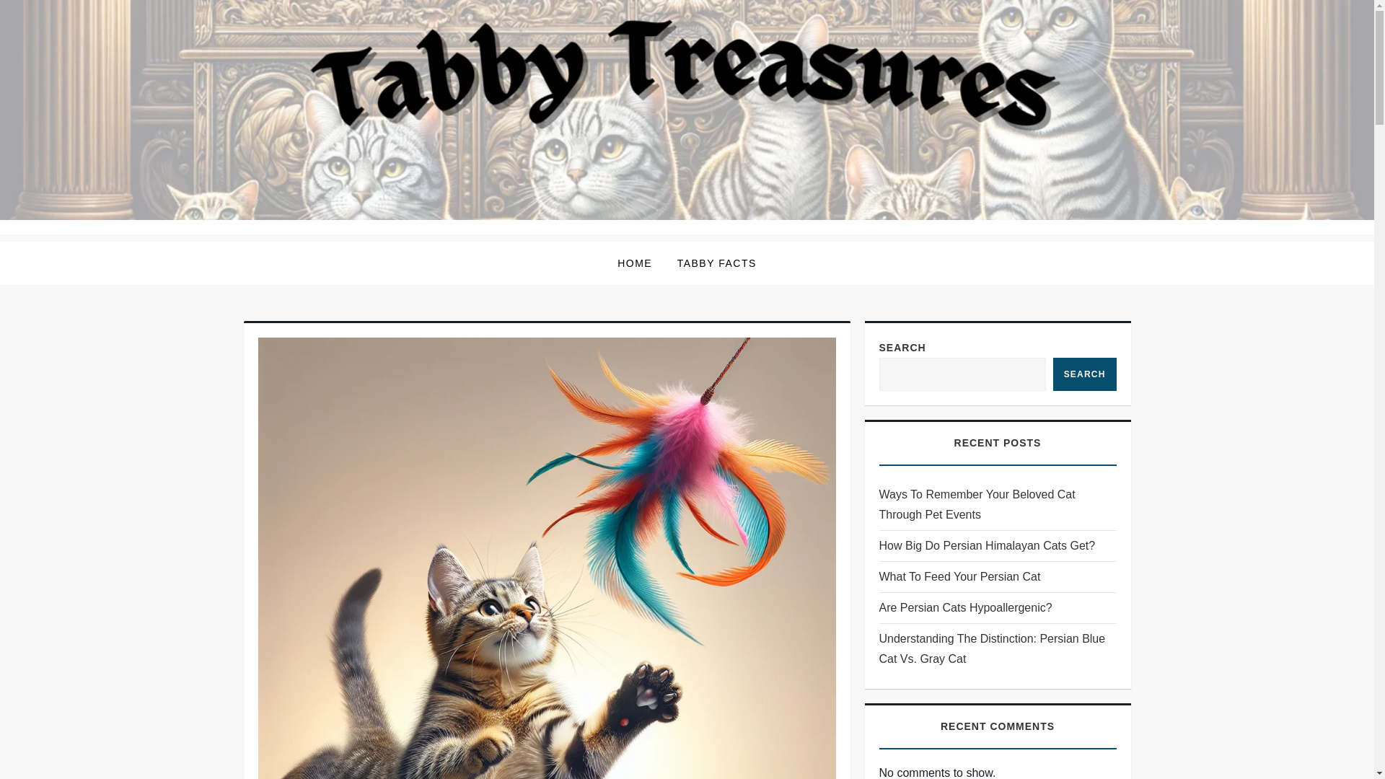 The width and height of the screenshot is (1385, 779). What do you see at coordinates (997, 504) in the screenshot?
I see `Ways To Remember Your Beloved Cat Through Pet Events` at bounding box center [997, 504].